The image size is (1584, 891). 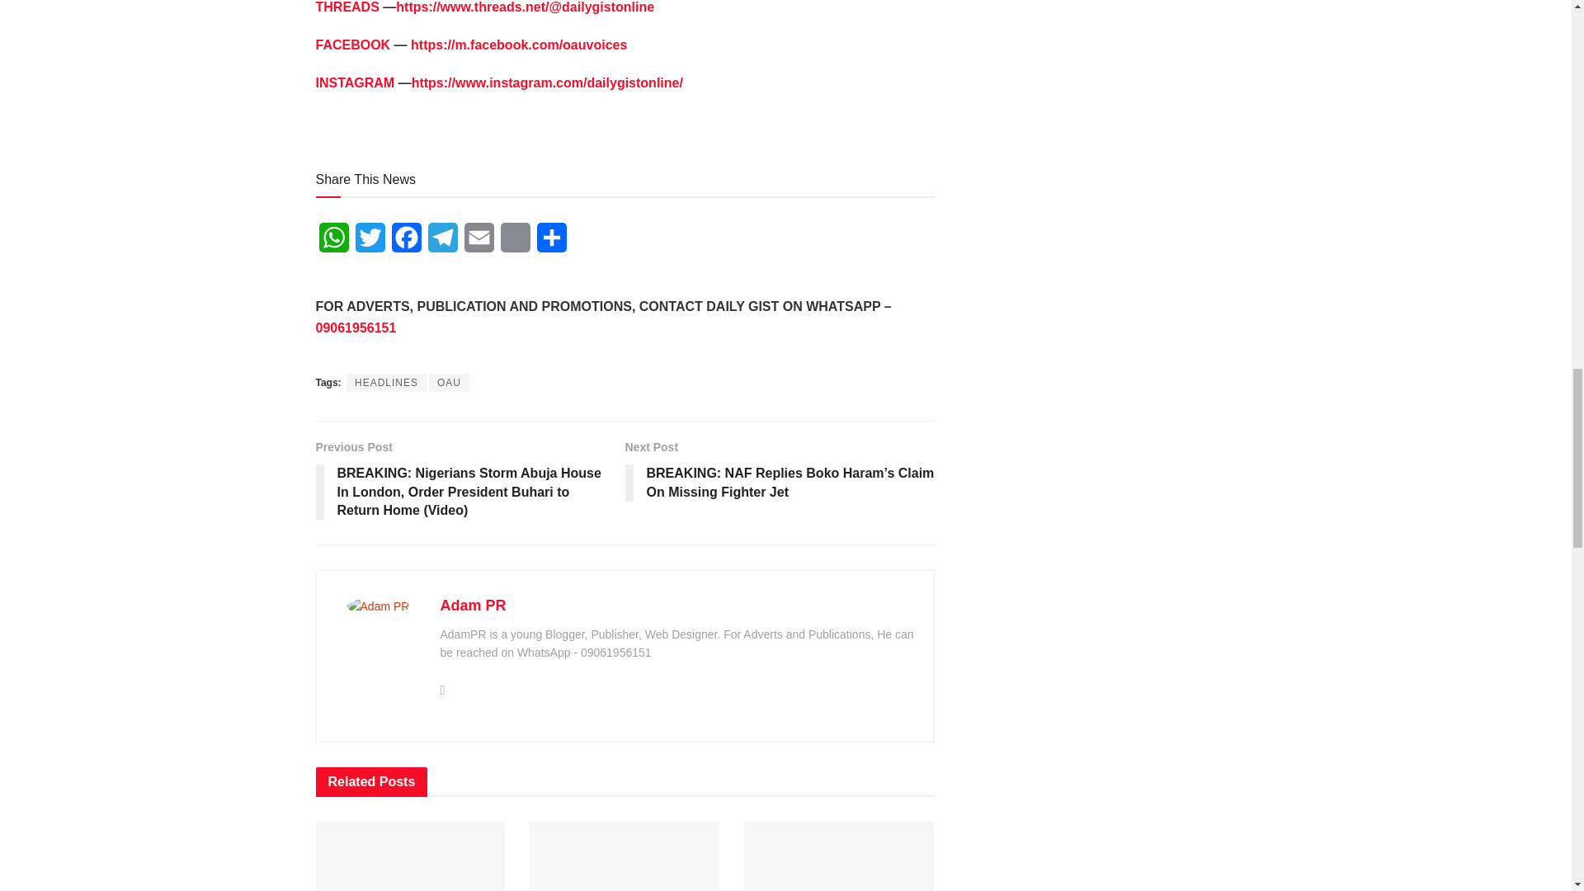 I want to click on Email, so click(x=478, y=243).